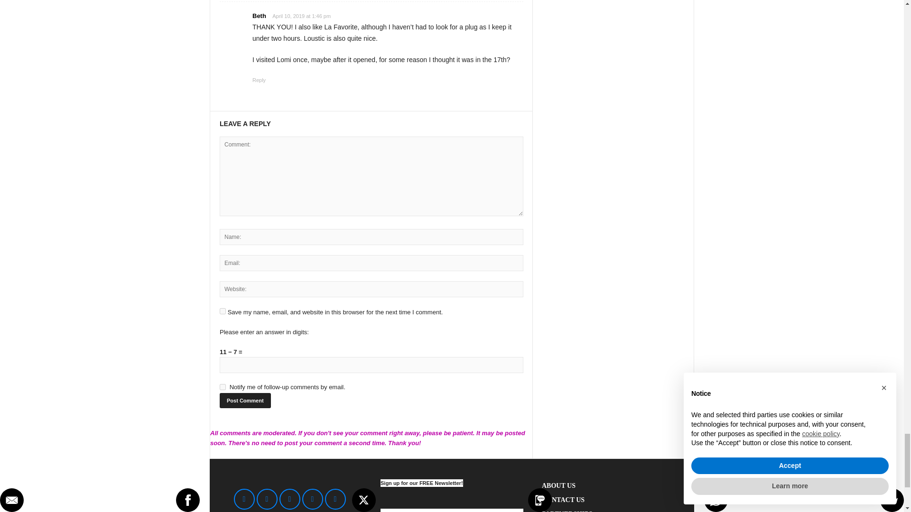 The width and height of the screenshot is (911, 512). Describe the element at coordinates (245, 400) in the screenshot. I see `Post Comment` at that location.